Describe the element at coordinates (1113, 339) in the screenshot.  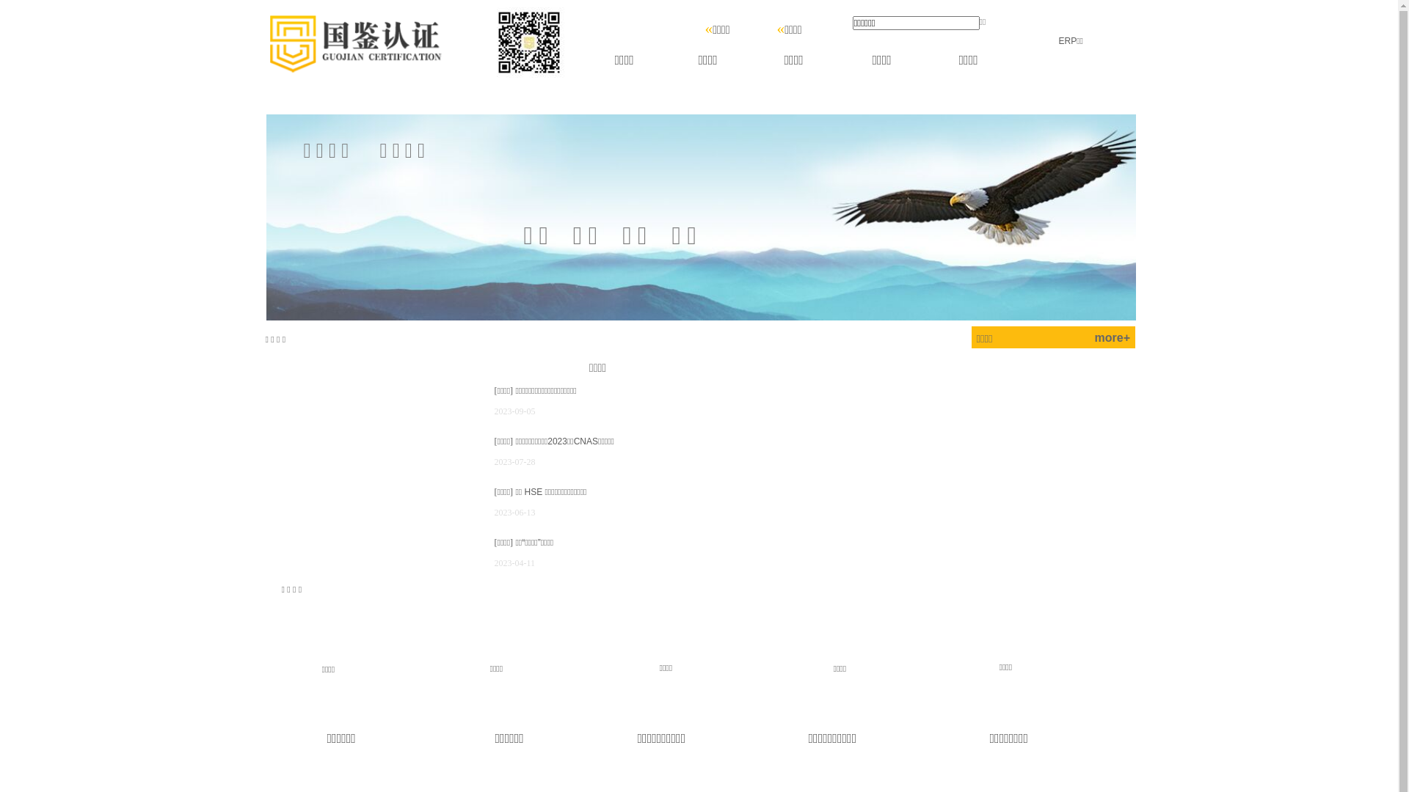
I see `more+` at that location.